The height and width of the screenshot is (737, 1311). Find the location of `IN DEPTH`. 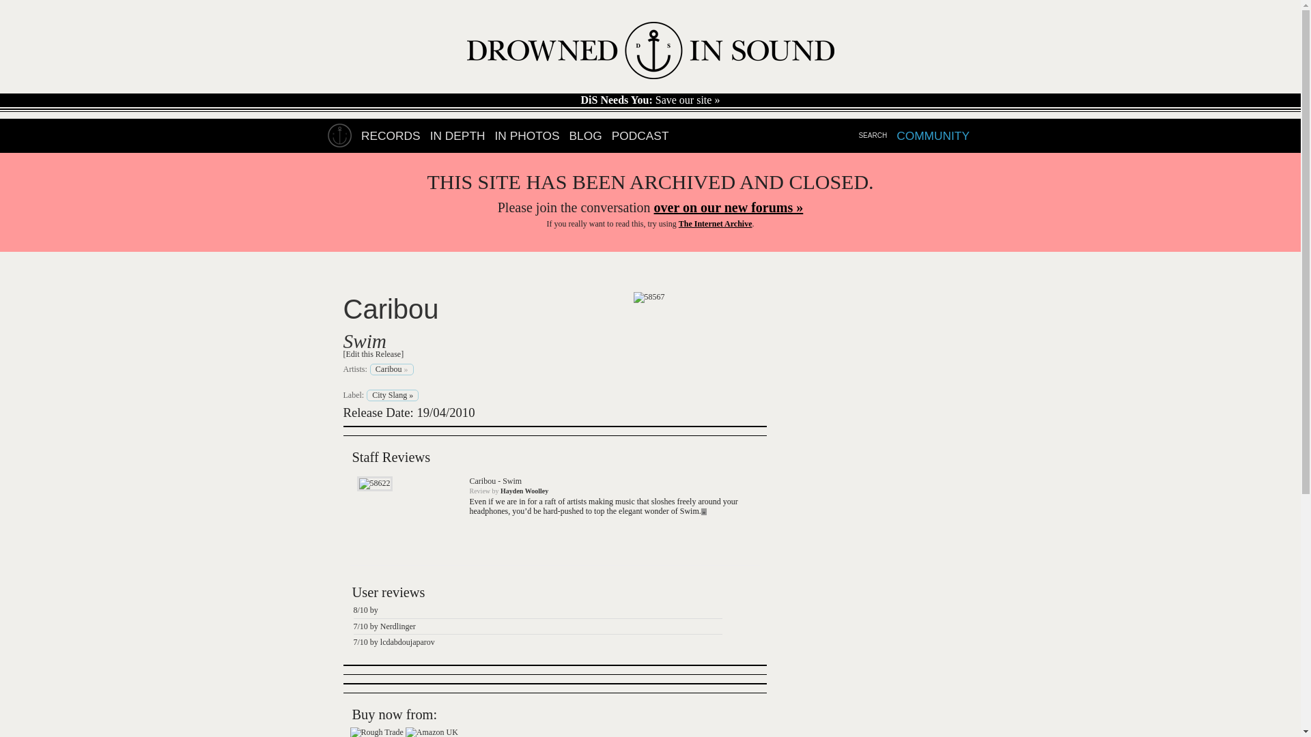

IN DEPTH is located at coordinates (457, 136).